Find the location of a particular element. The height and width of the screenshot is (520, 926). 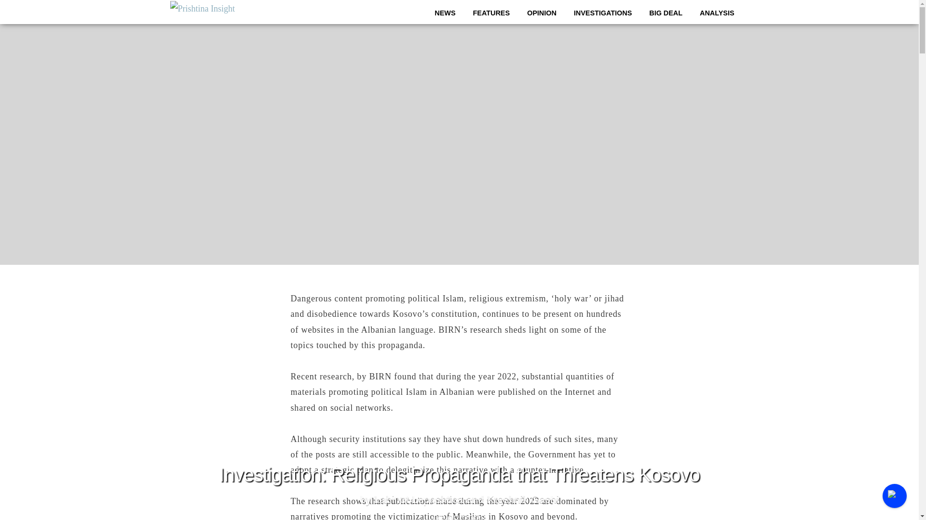

Posts by Labinot Leposhtica is located at coordinates (419, 500).